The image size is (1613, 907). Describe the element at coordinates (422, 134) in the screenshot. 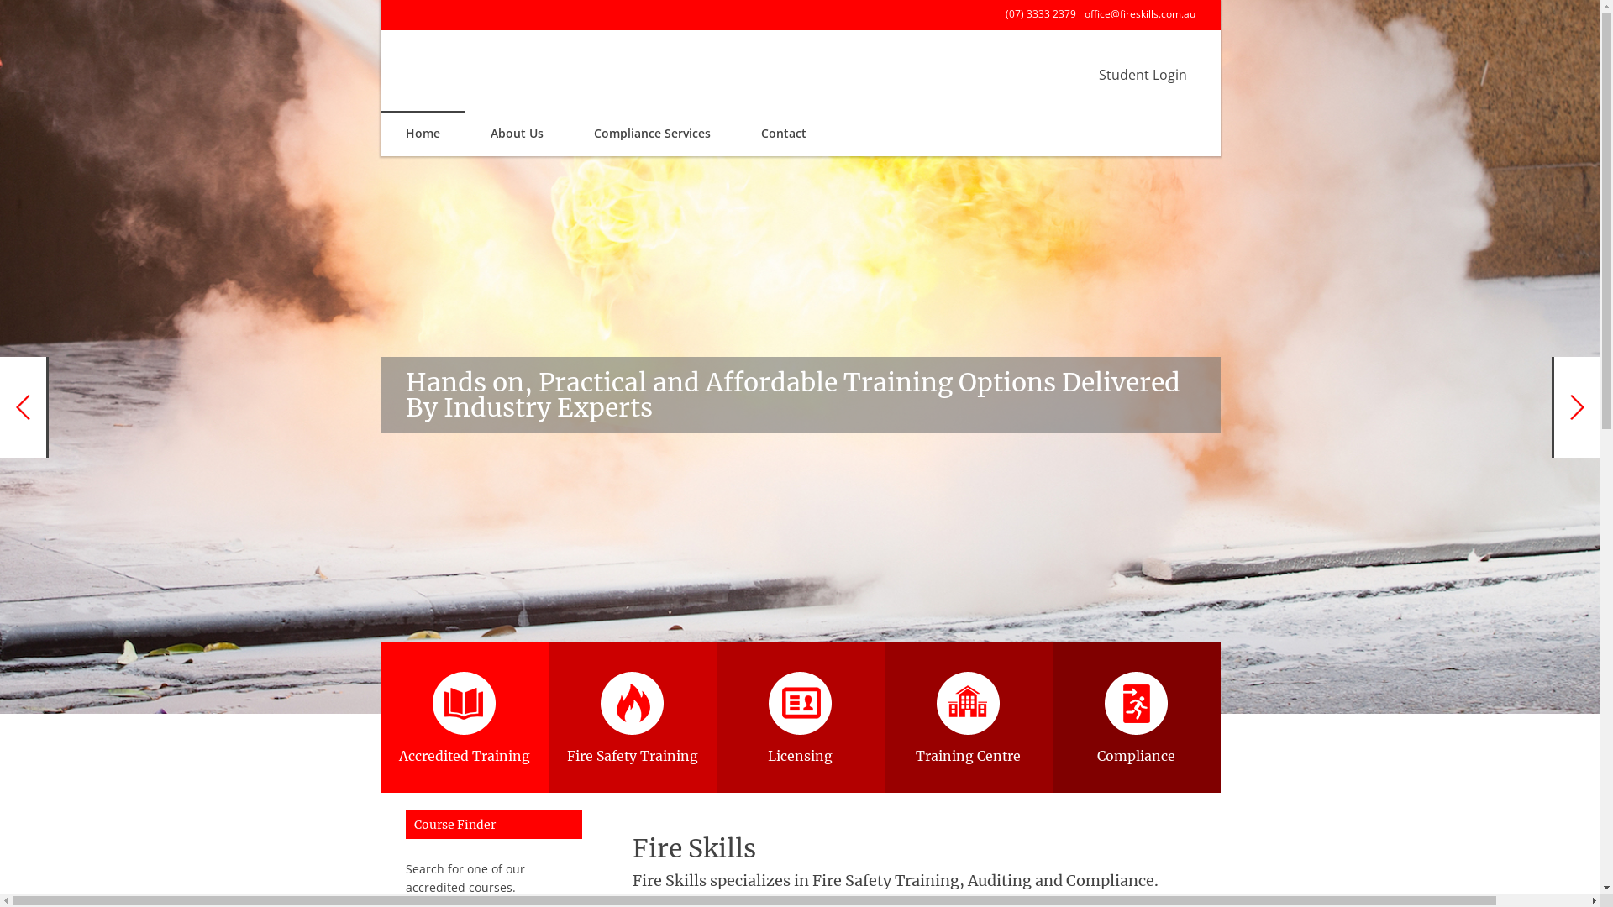

I see `Home` at that location.